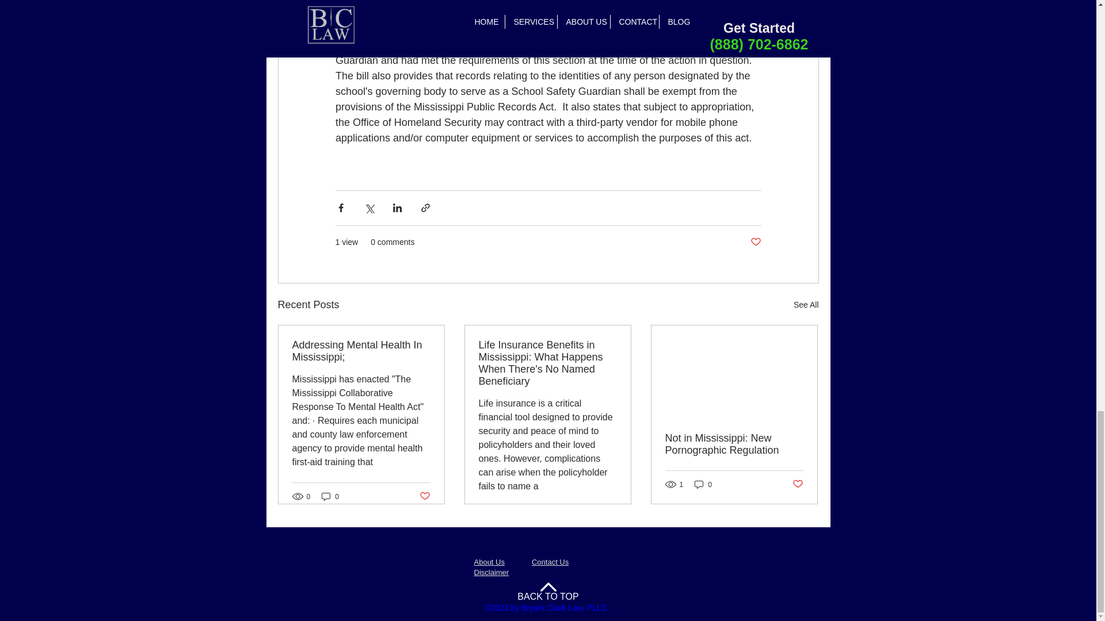 This screenshot has width=1105, height=621. I want to click on Disclaimer, so click(491, 573).